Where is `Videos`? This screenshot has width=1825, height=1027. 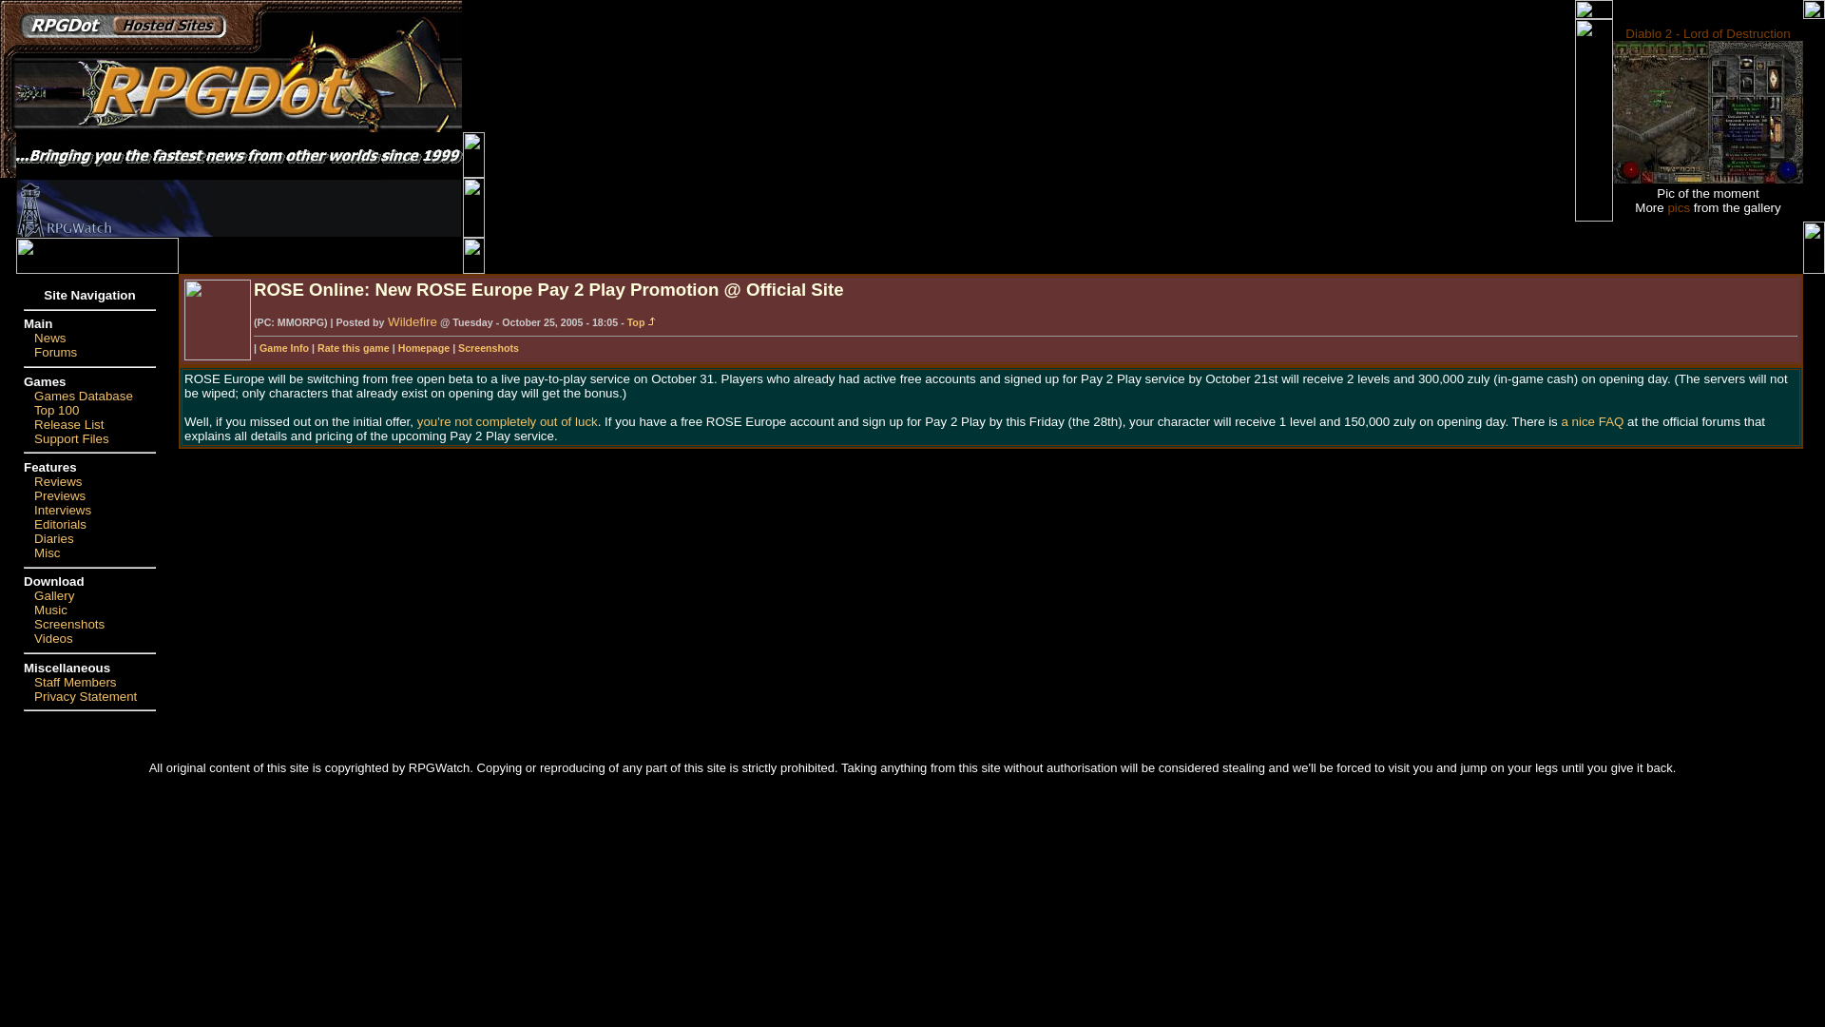
Videos is located at coordinates (53, 639).